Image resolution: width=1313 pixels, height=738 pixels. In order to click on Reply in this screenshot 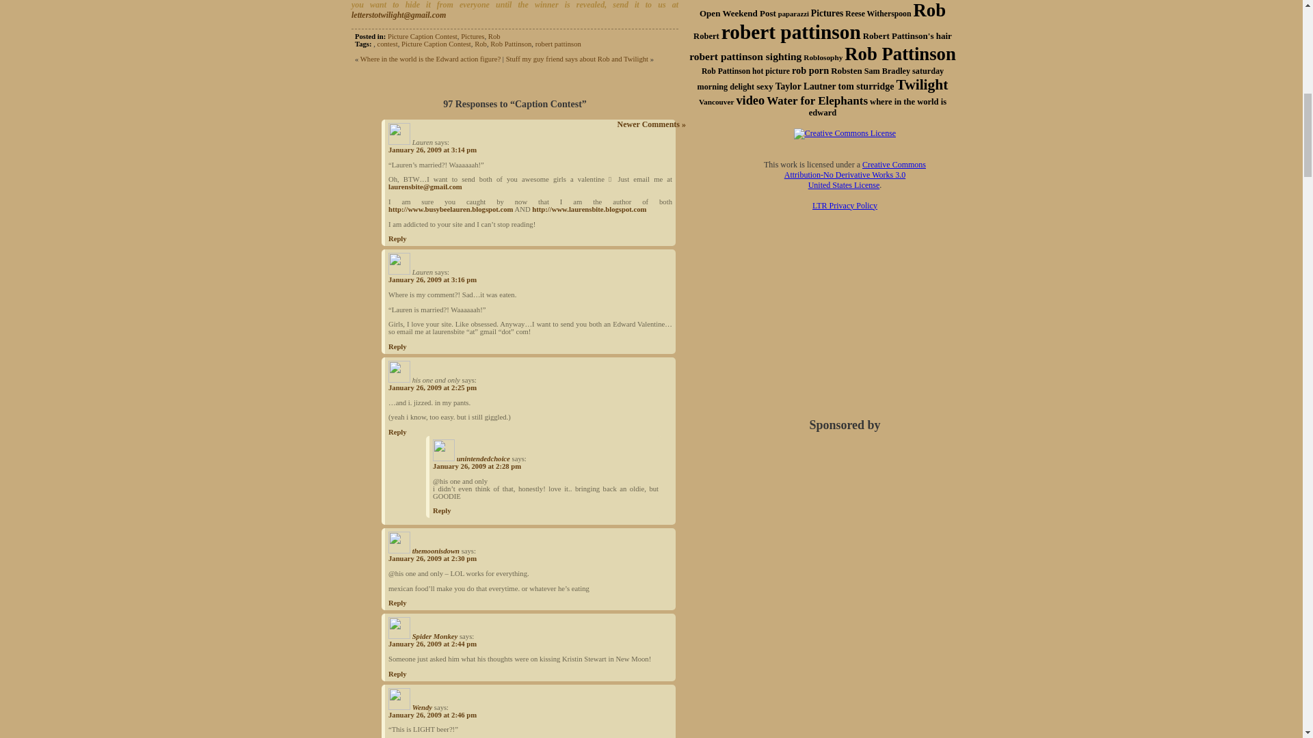, I will do `click(398, 239)`.